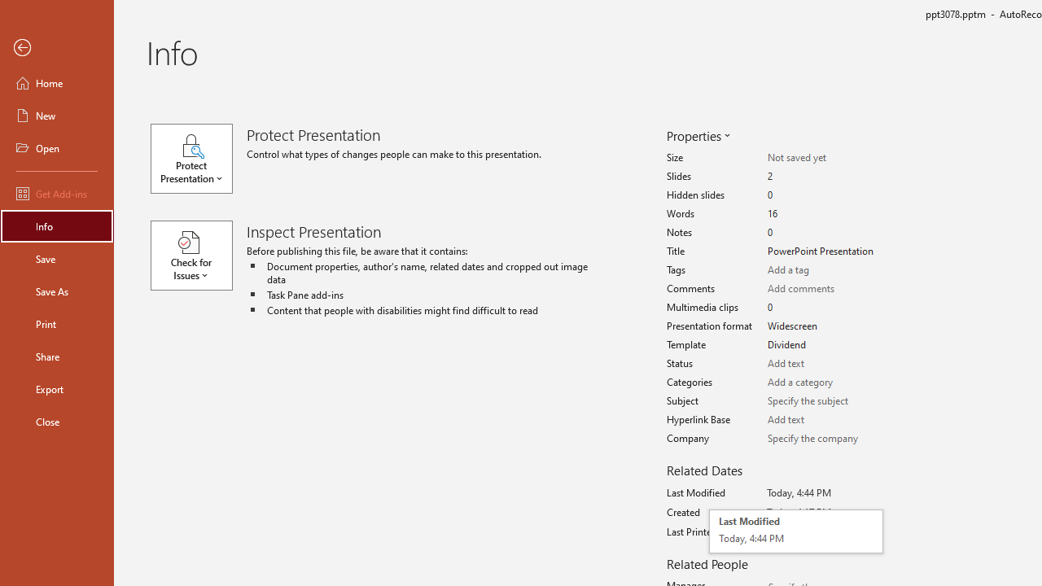 This screenshot has width=1042, height=586. Describe the element at coordinates (824, 364) in the screenshot. I see `Status` at that location.